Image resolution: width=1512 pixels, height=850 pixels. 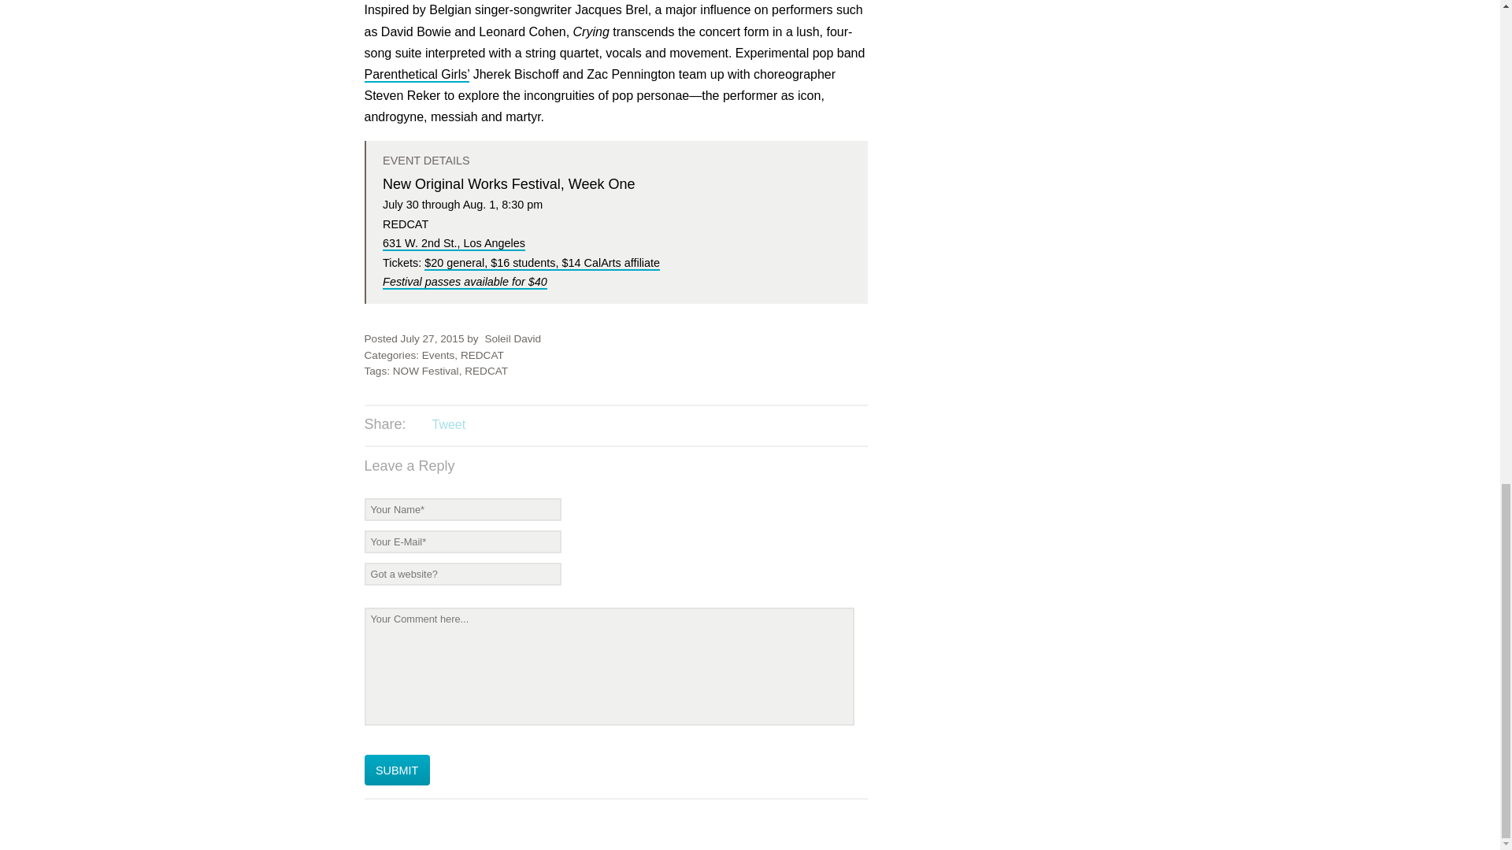 What do you see at coordinates (512, 338) in the screenshot?
I see `Soleil David` at bounding box center [512, 338].